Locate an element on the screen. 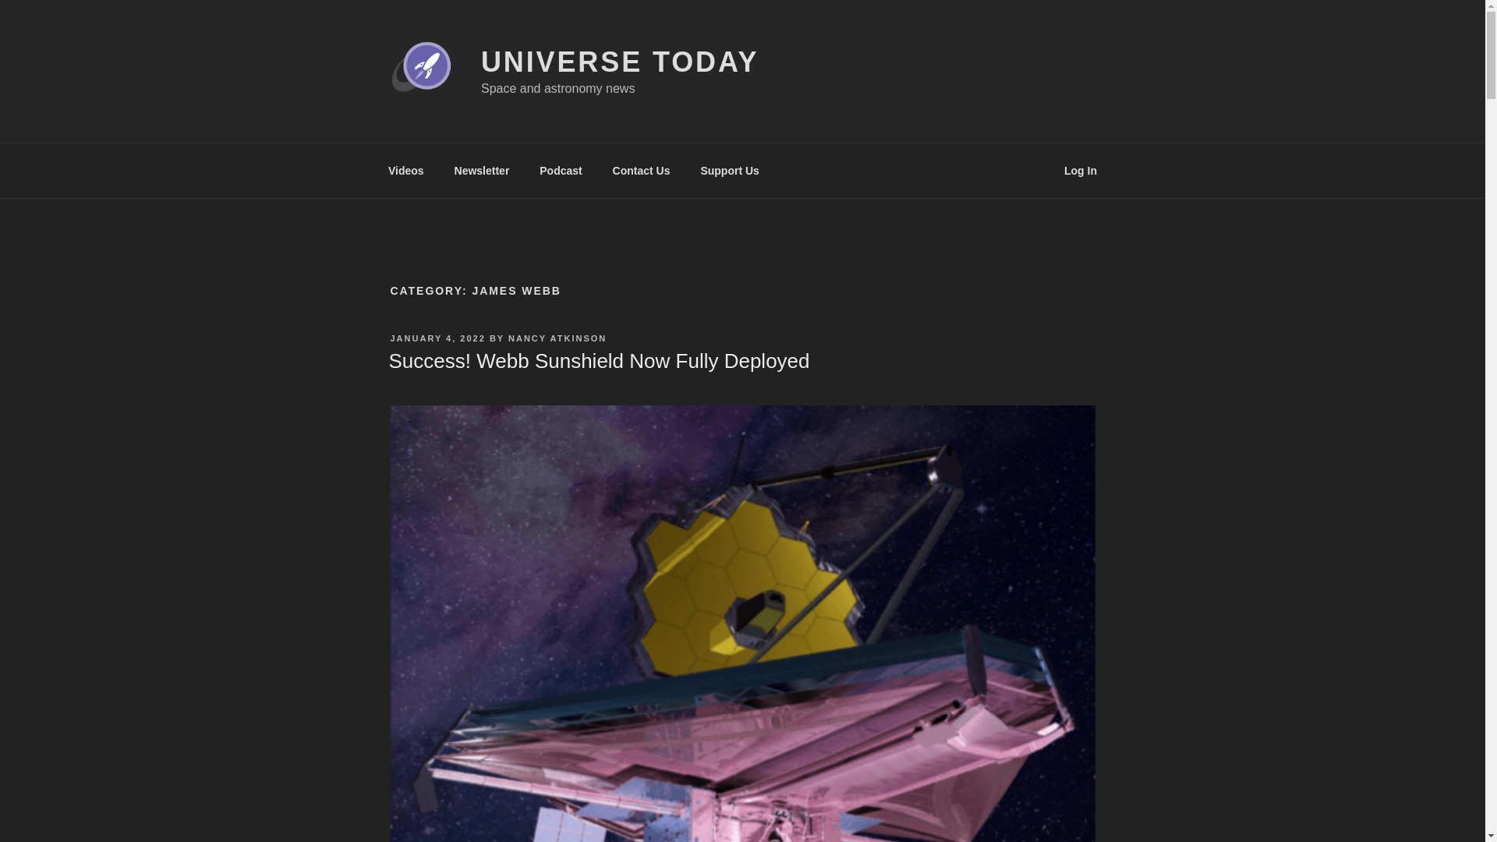 This screenshot has height=842, width=1497. Success! Webb Sunshield Now Fully Deployed is located at coordinates (599, 361).